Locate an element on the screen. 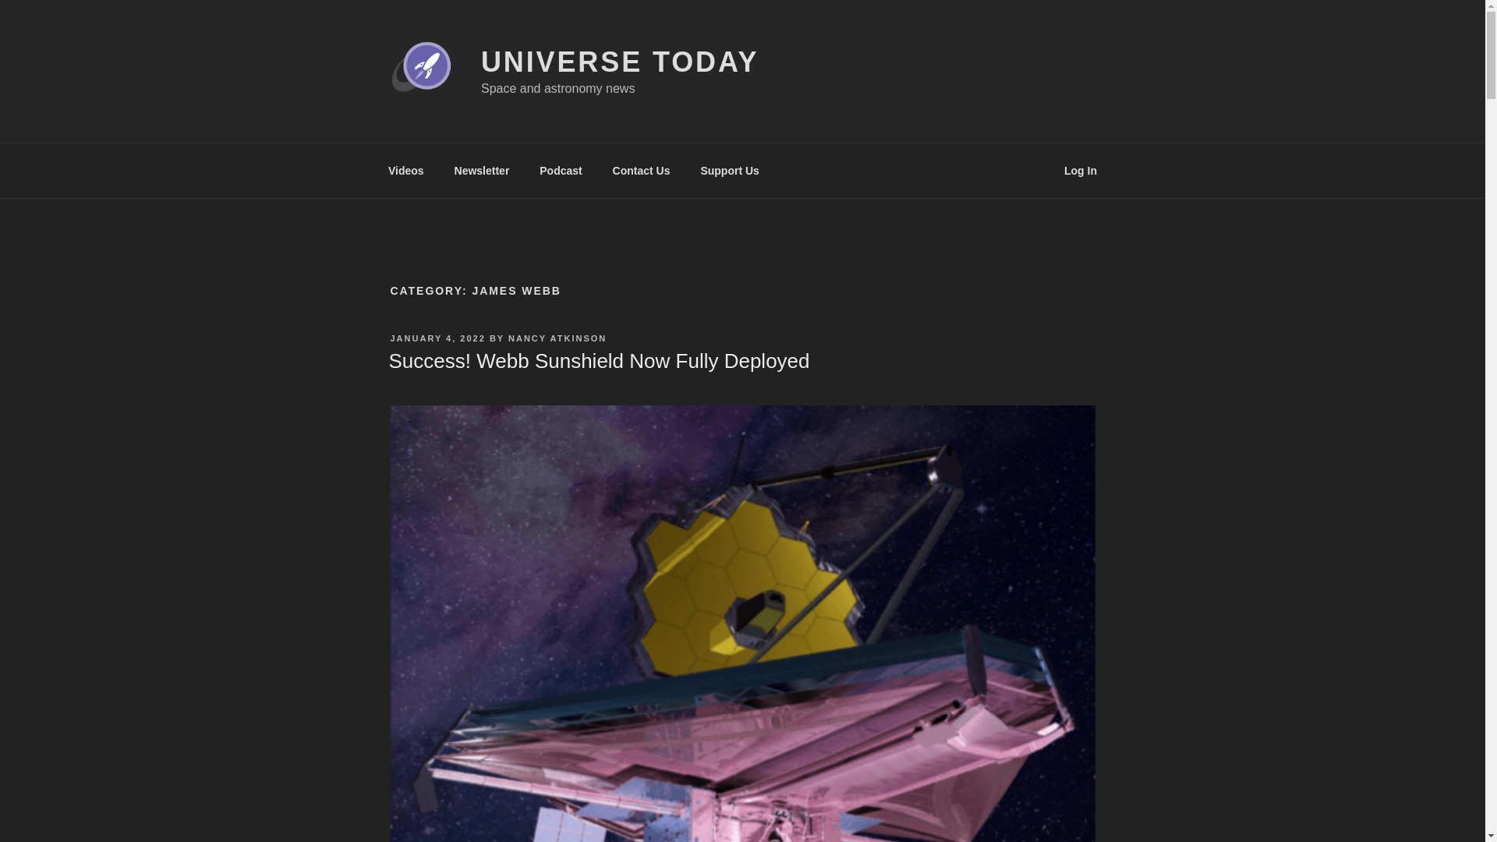 This screenshot has height=842, width=1497. Success! Webb Sunshield Now Fully Deployed is located at coordinates (599, 361).